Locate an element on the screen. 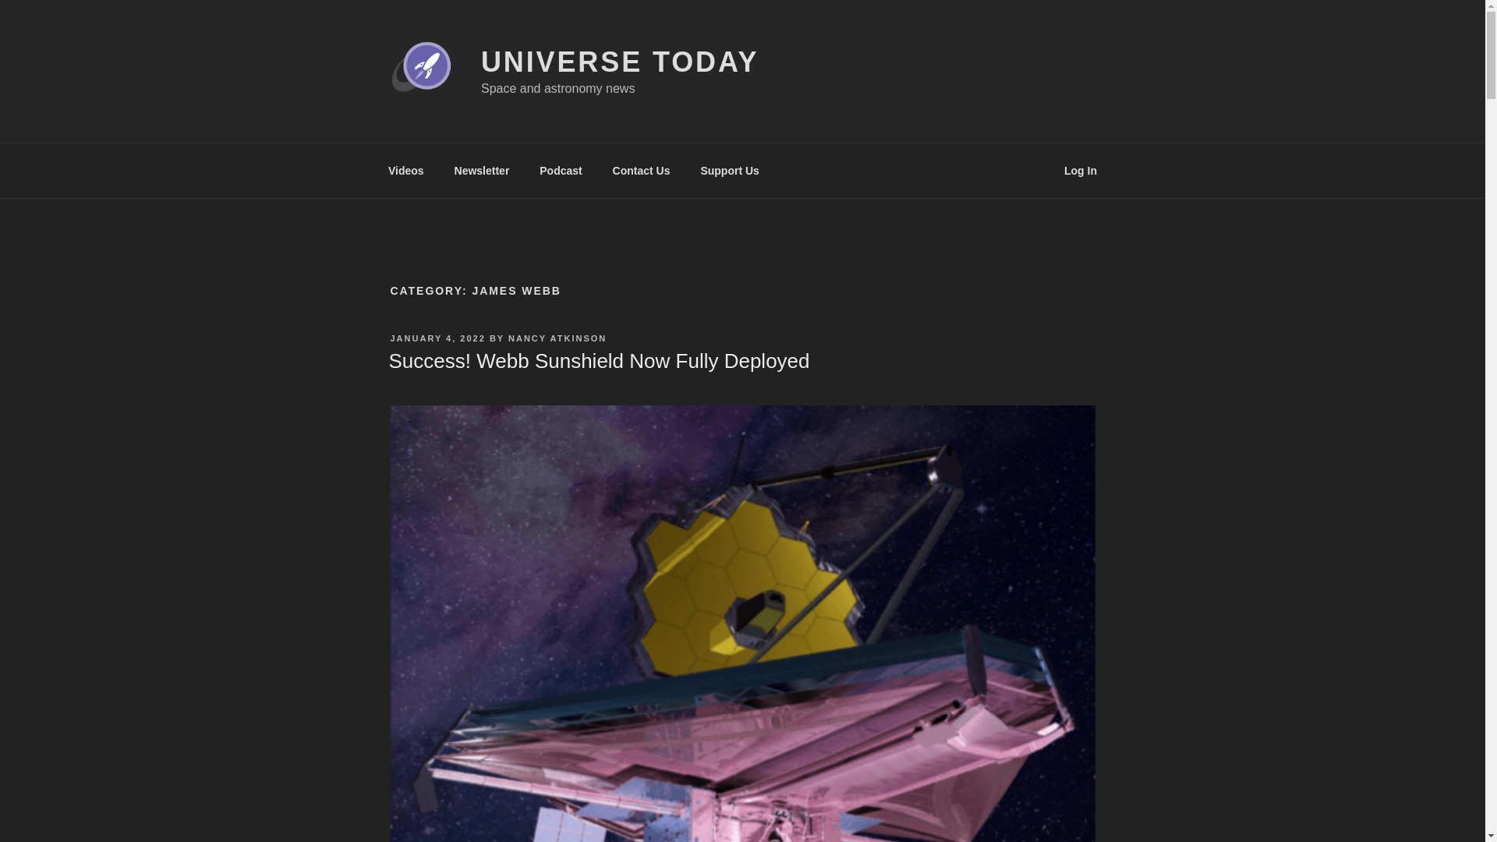 This screenshot has height=842, width=1497. Success! Webb Sunshield Now Fully Deployed is located at coordinates (599, 361).